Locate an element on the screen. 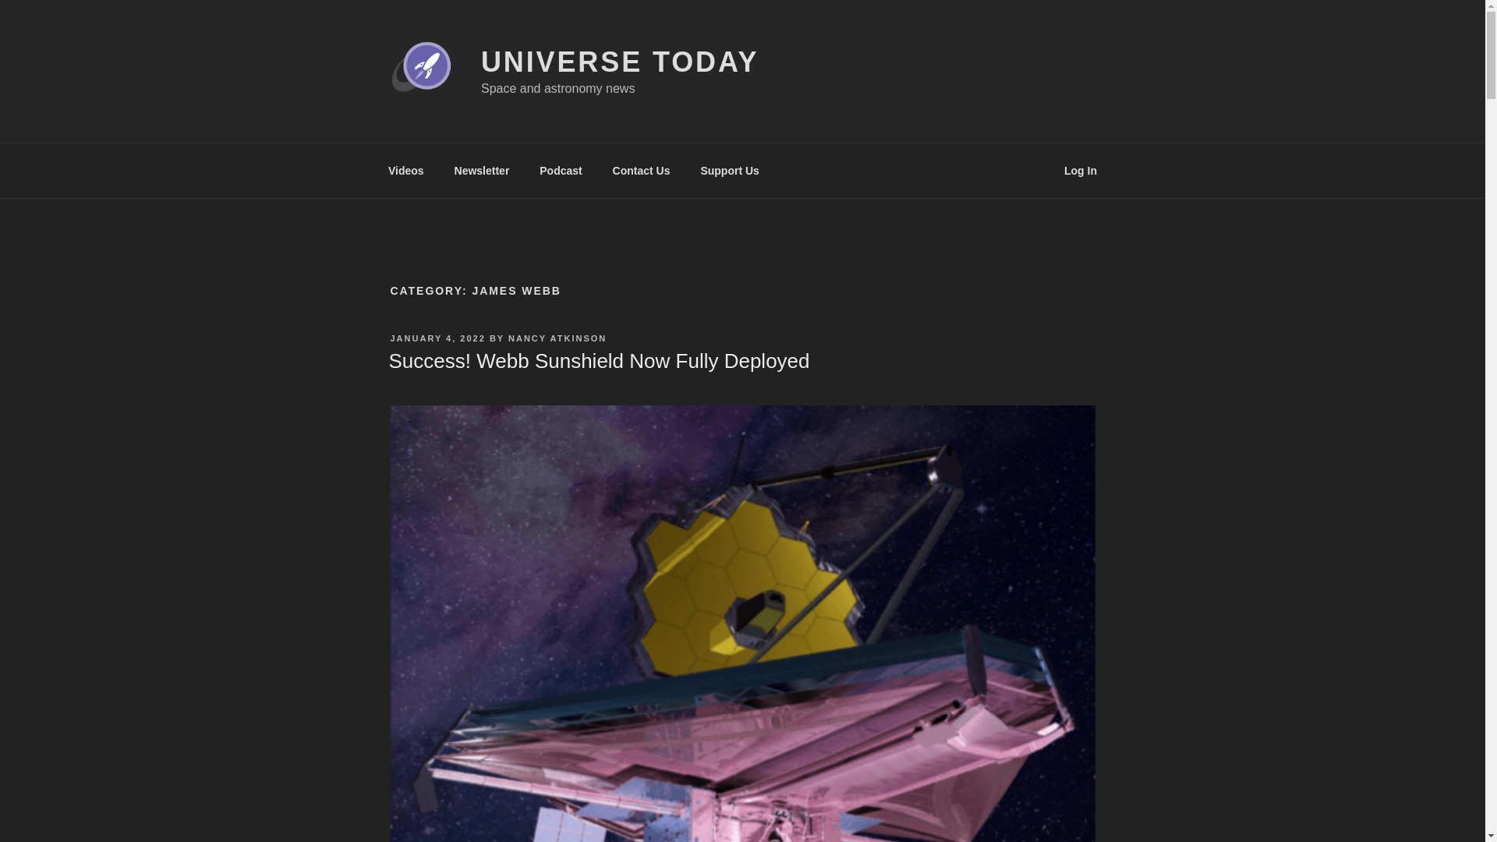 This screenshot has height=842, width=1497. Success! Webb Sunshield Now Fully Deployed is located at coordinates (599, 361).